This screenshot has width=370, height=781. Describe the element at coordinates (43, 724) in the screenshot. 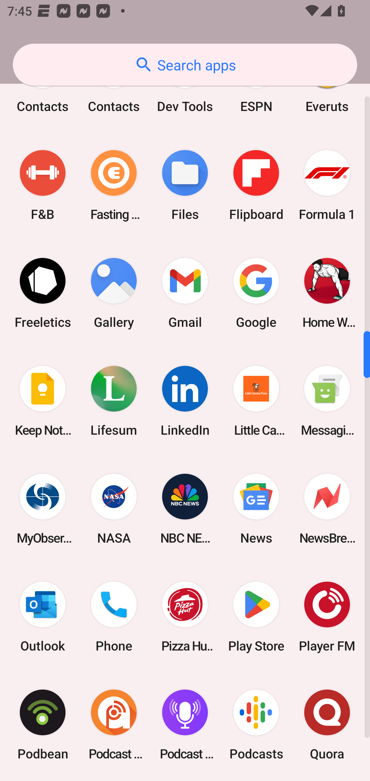

I see `Podbean` at that location.